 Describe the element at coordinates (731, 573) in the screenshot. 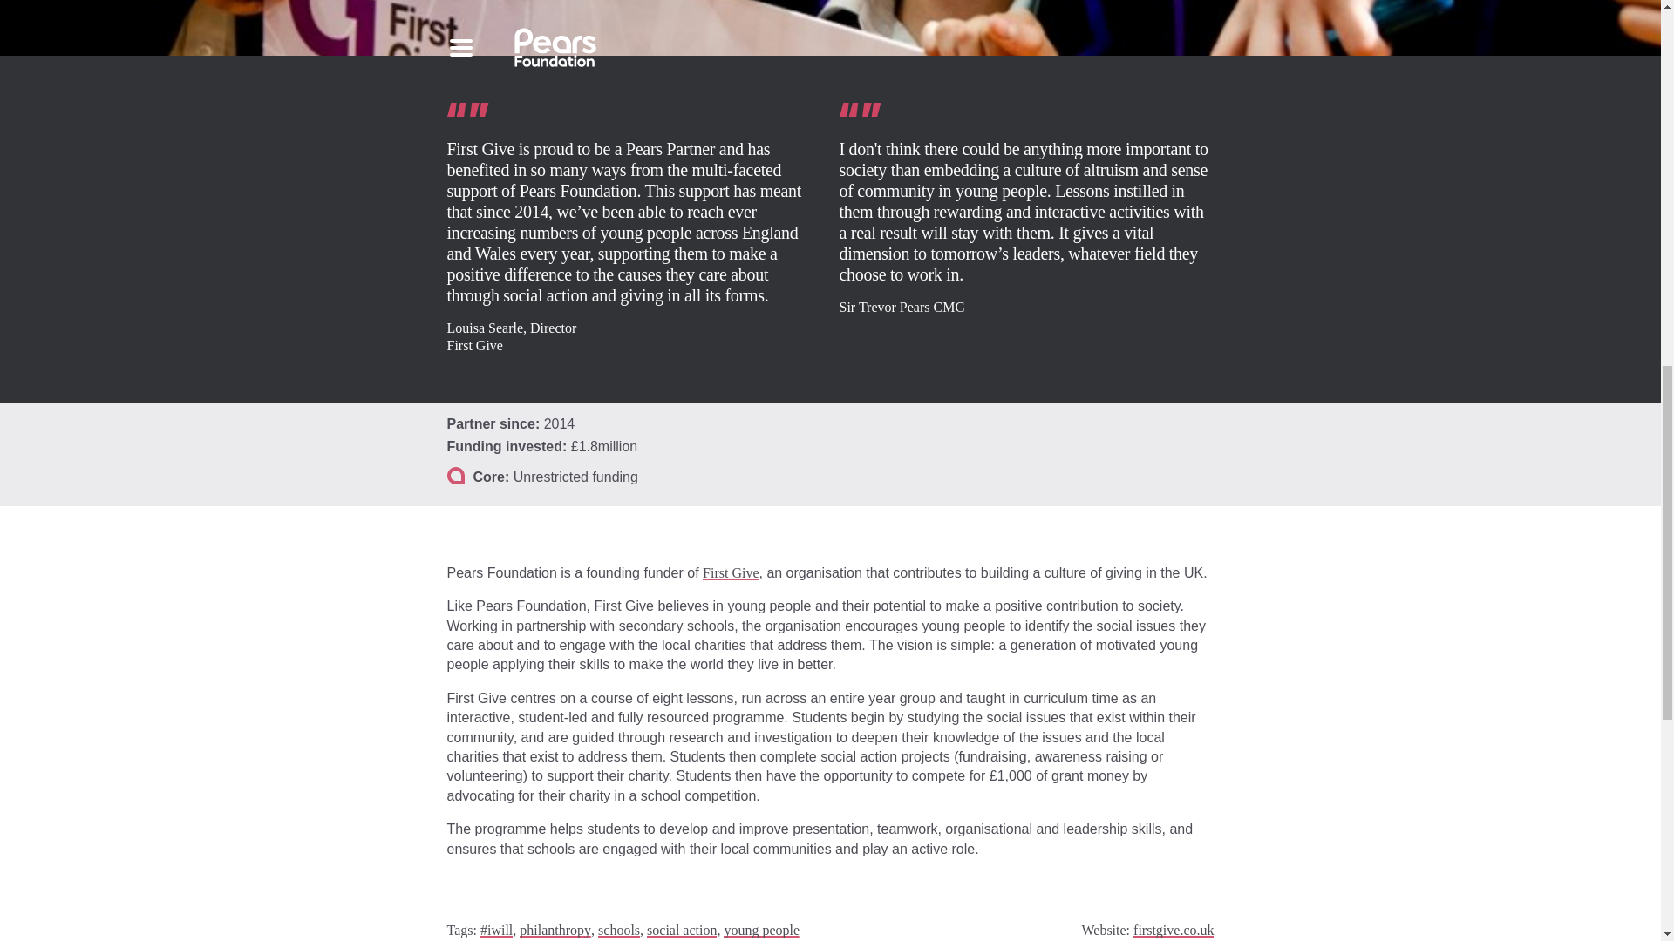

I see `First Give` at that location.